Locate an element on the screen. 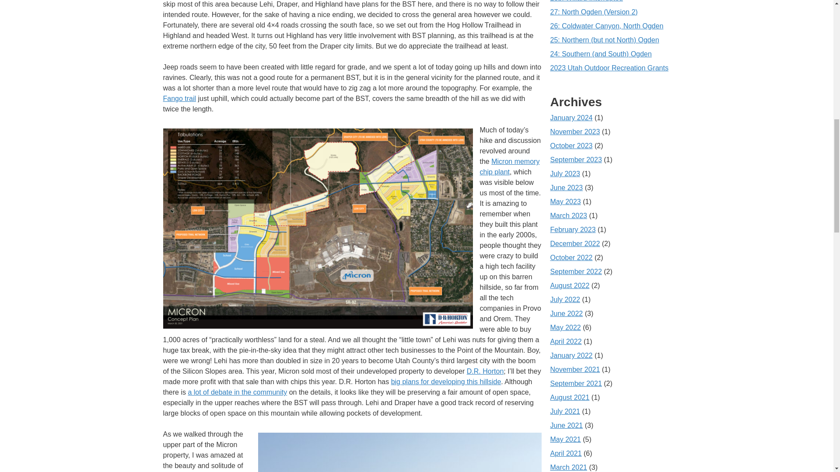 This screenshot has height=472, width=840. D.R. Horton is located at coordinates (485, 371).